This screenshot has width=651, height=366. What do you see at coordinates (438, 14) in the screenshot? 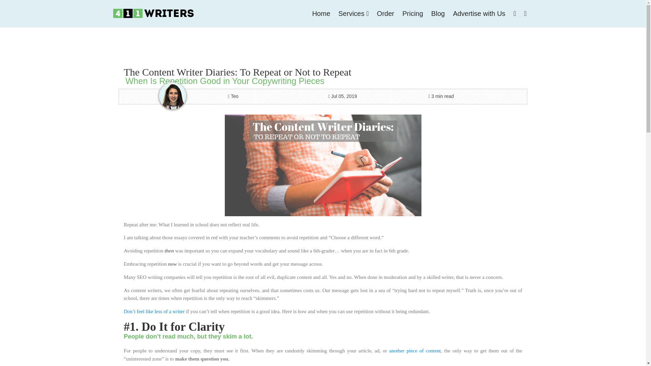
I see `411Writers Blog` at bounding box center [438, 14].